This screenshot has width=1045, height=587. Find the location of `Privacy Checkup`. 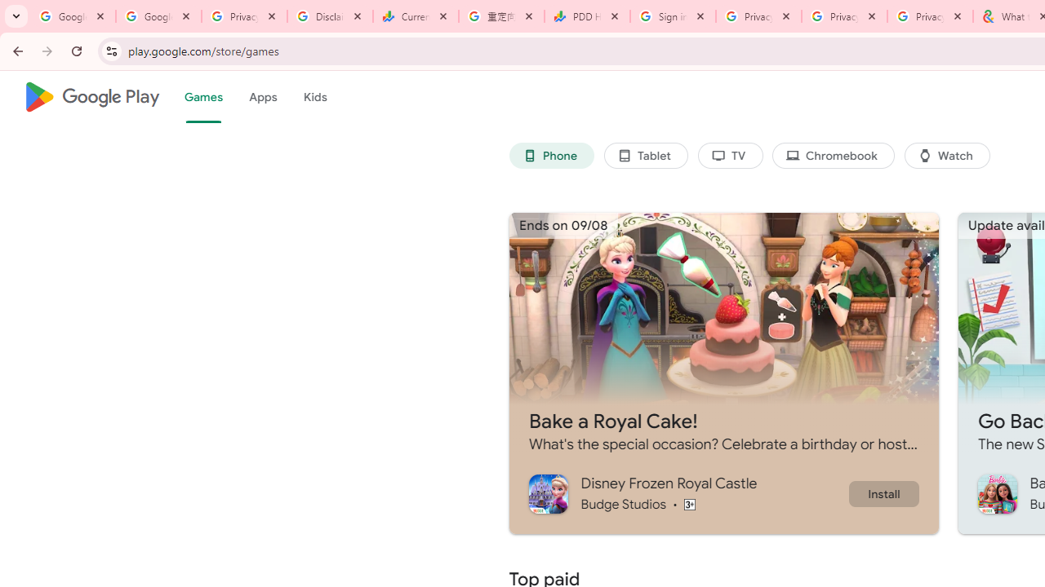

Privacy Checkup is located at coordinates (929, 16).